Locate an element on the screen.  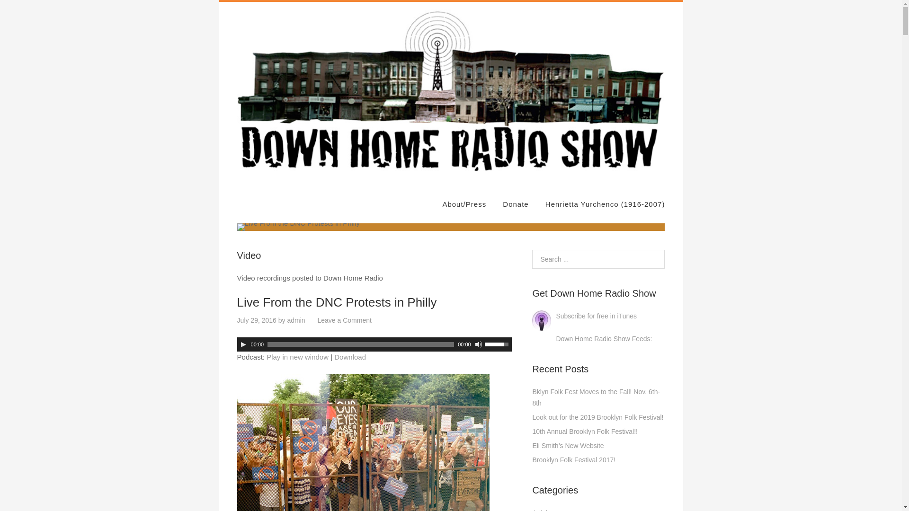
Download is located at coordinates (350, 357).